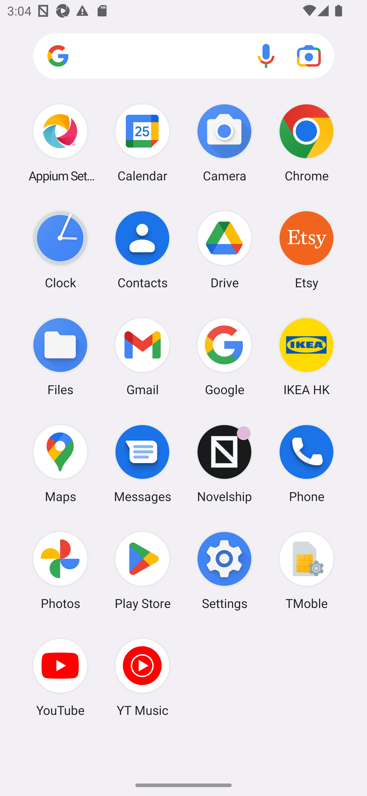  Describe the element at coordinates (142, 356) in the screenshot. I see `Gmail` at that location.